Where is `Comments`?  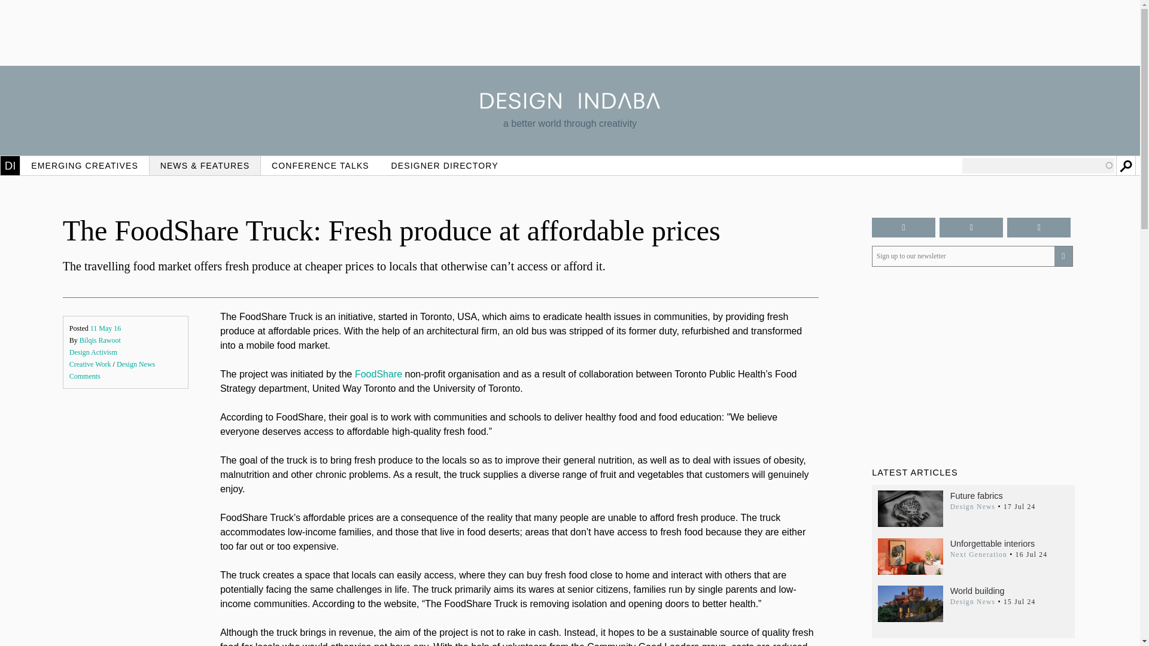
Comments is located at coordinates (85, 376).